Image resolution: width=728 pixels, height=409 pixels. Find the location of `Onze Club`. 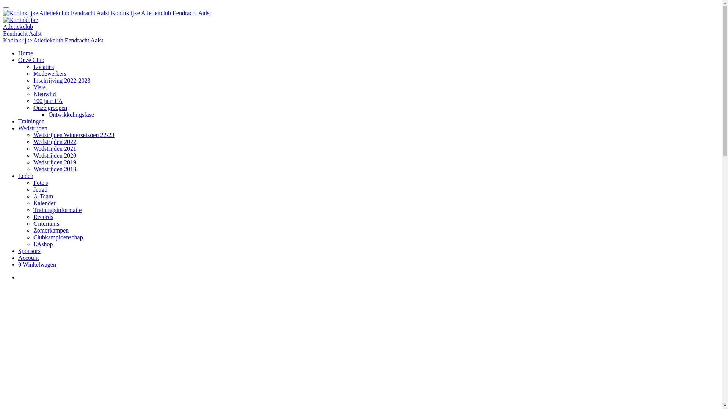

Onze Club is located at coordinates (31, 60).